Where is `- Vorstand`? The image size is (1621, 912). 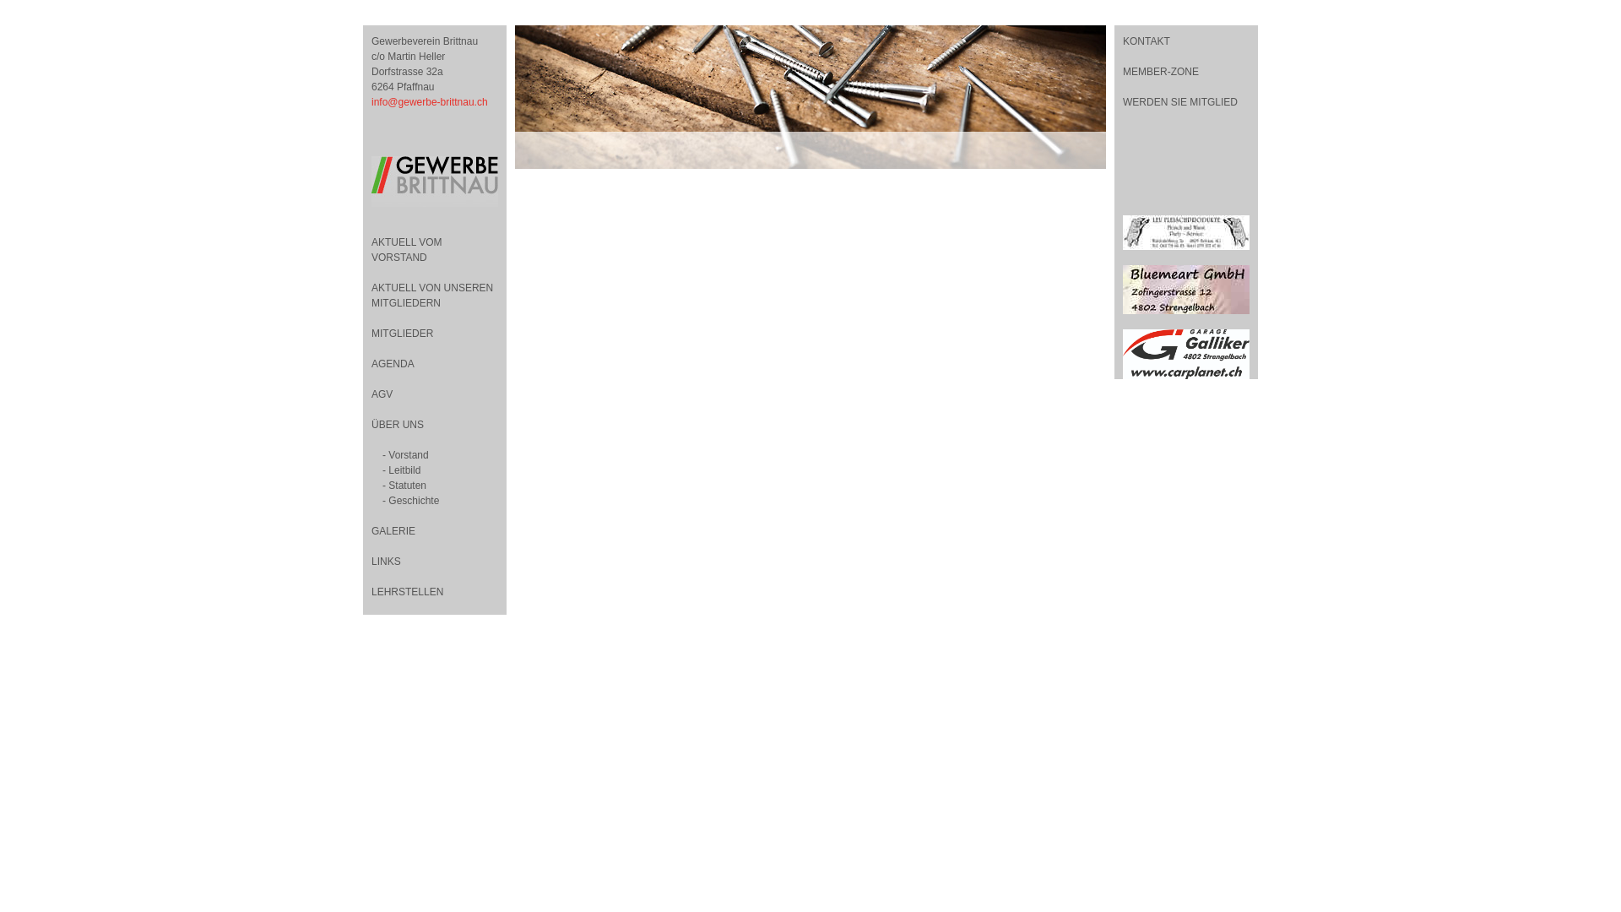
- Vorstand is located at coordinates (405, 455).